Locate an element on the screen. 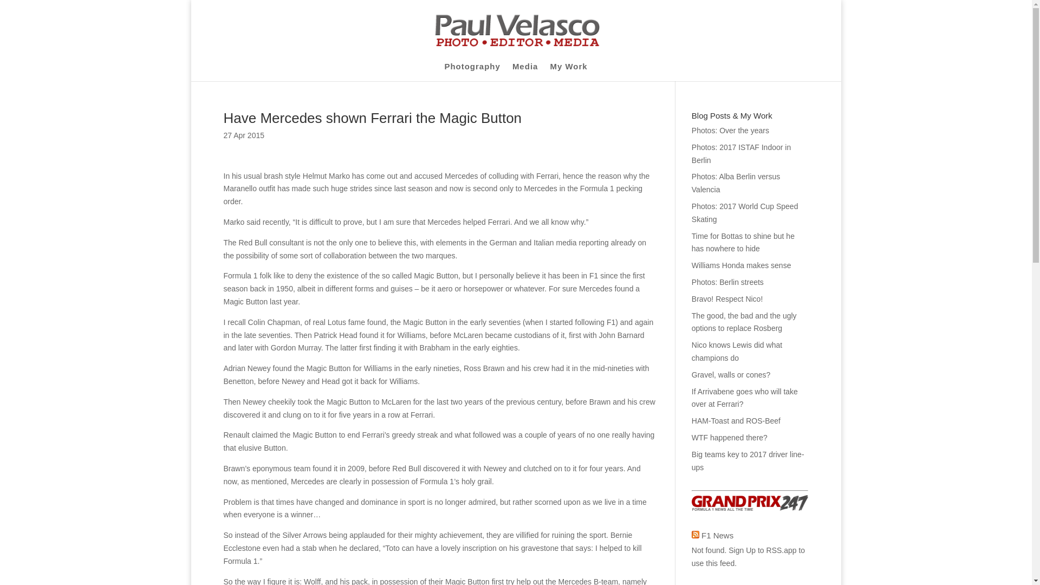 The height and width of the screenshot is (585, 1040). F1 News is located at coordinates (717, 535).